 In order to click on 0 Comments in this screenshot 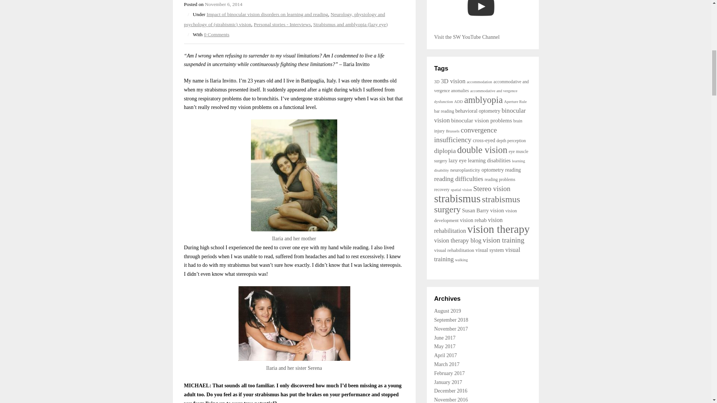, I will do `click(217, 34)`.